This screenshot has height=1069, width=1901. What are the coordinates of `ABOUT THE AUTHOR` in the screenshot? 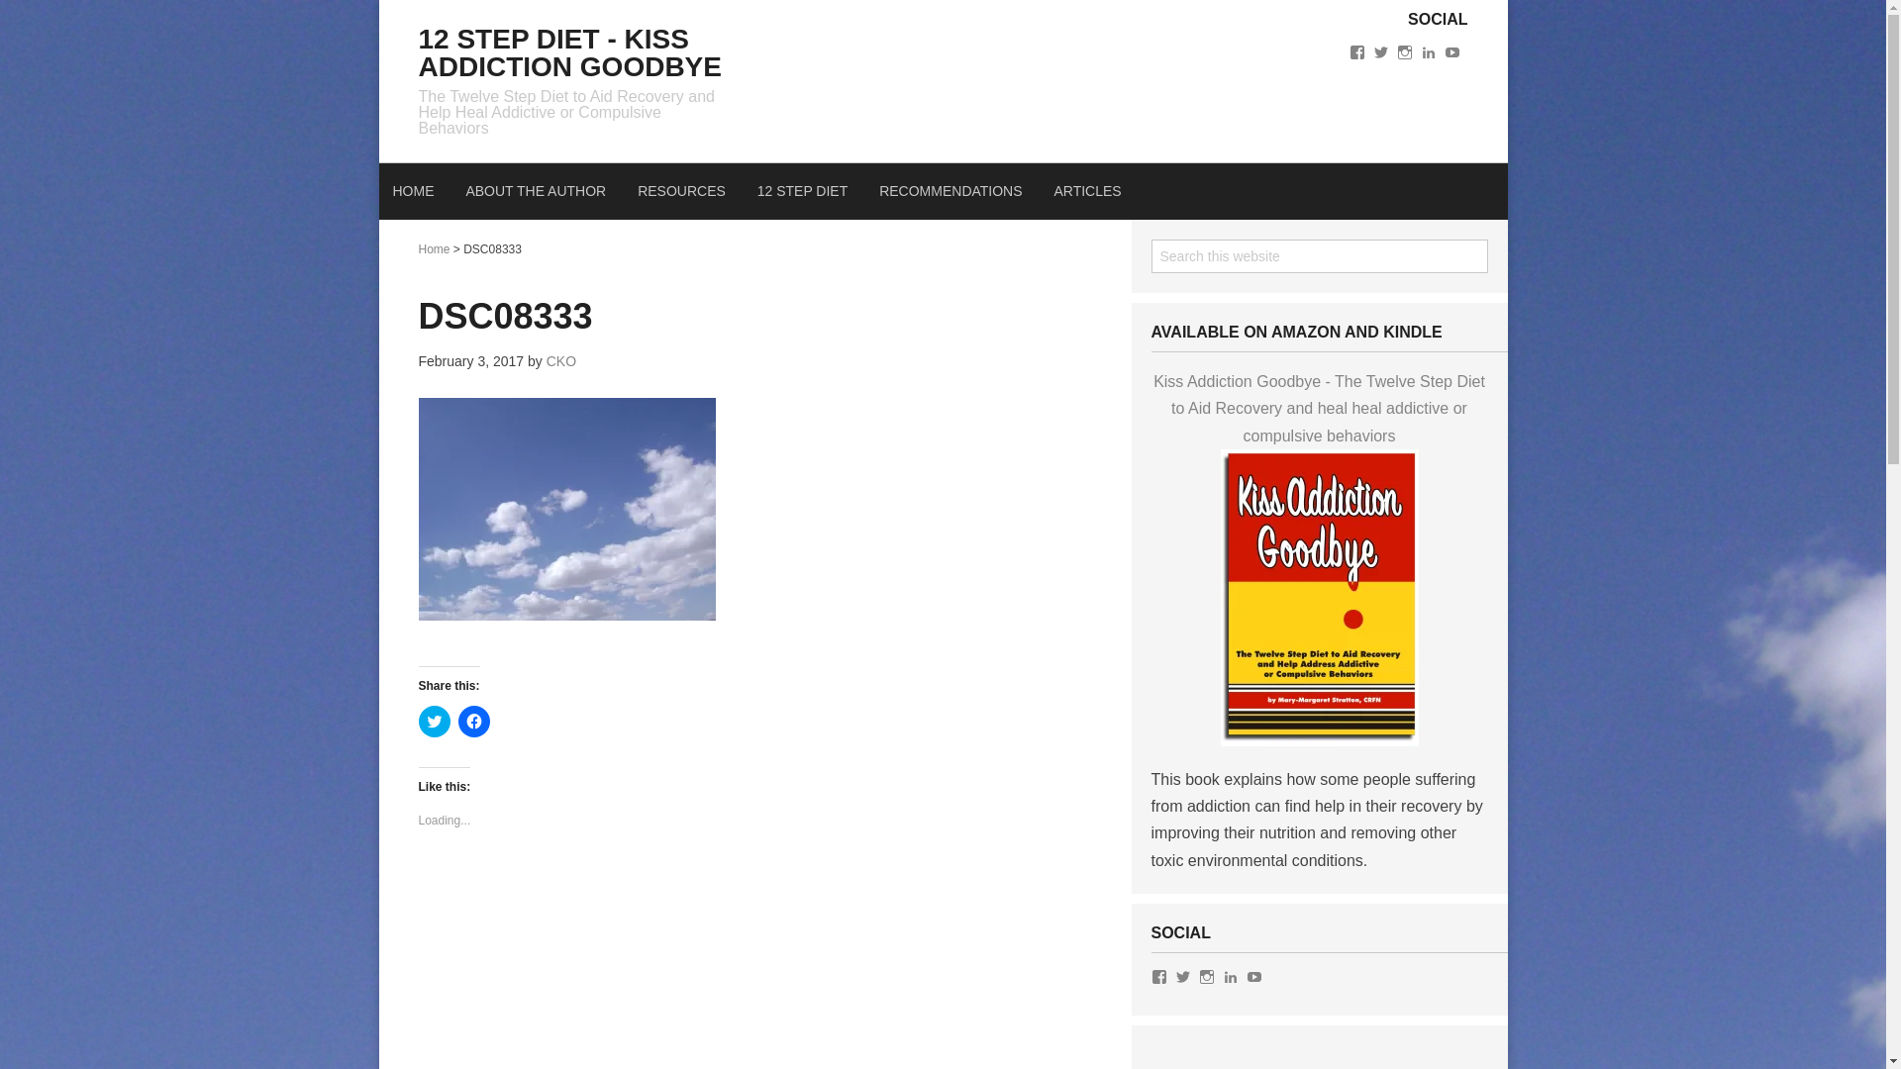 It's located at (536, 192).